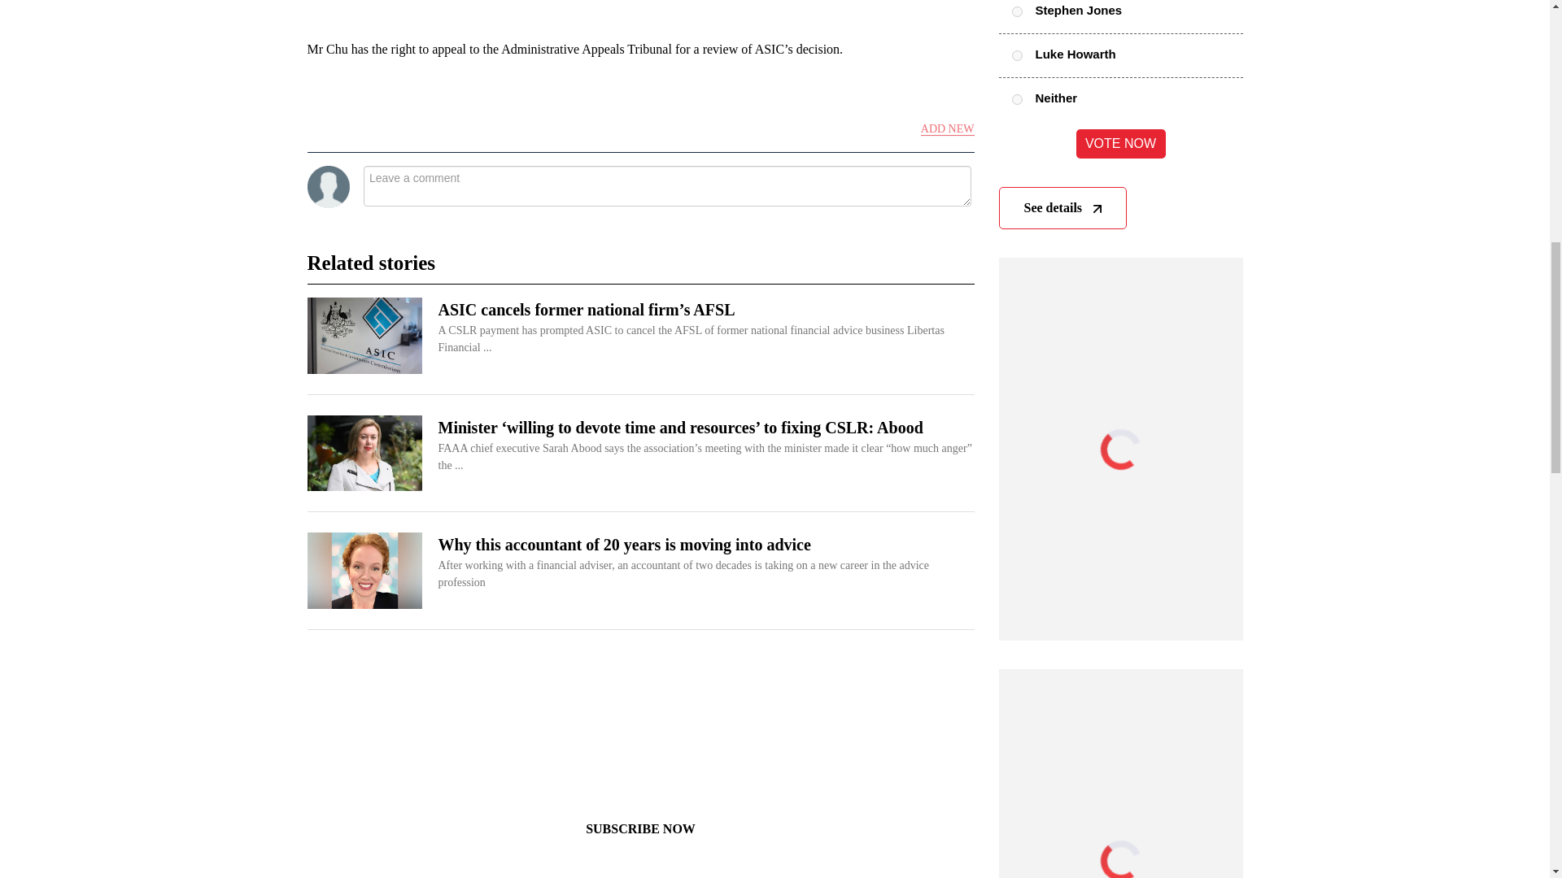 This screenshot has width=1562, height=878. Describe the element at coordinates (948, 130) in the screenshot. I see `Add New` at that location.